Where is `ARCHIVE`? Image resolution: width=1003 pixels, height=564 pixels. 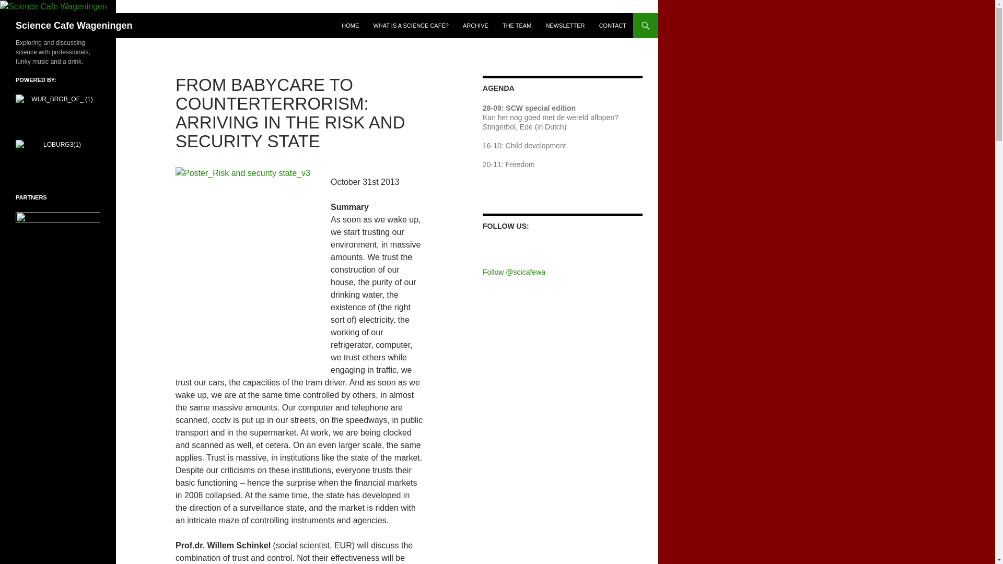
ARCHIVE is located at coordinates (475, 25).